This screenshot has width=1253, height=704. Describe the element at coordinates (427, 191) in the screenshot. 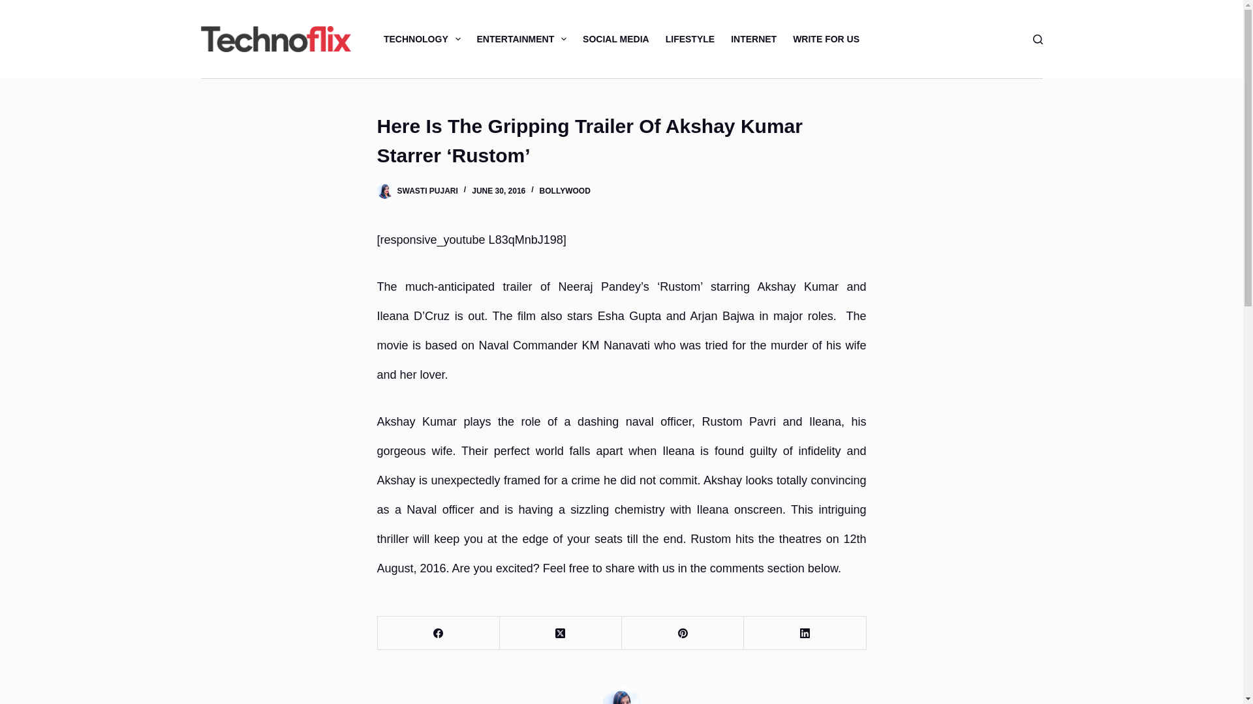

I see `Posts by Swasti Pujari` at that location.